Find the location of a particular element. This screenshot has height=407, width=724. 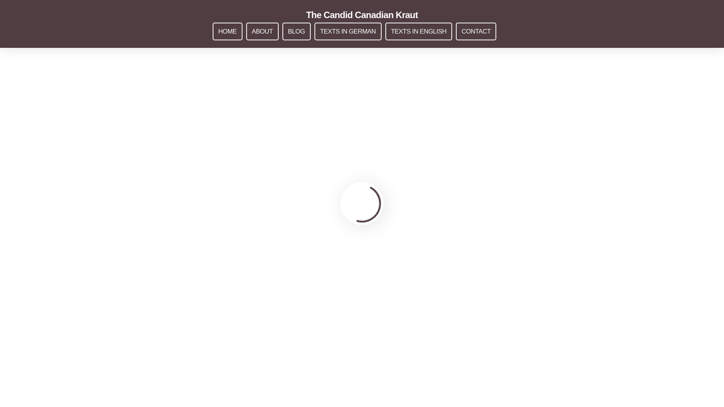

BLOG is located at coordinates (296, 31).